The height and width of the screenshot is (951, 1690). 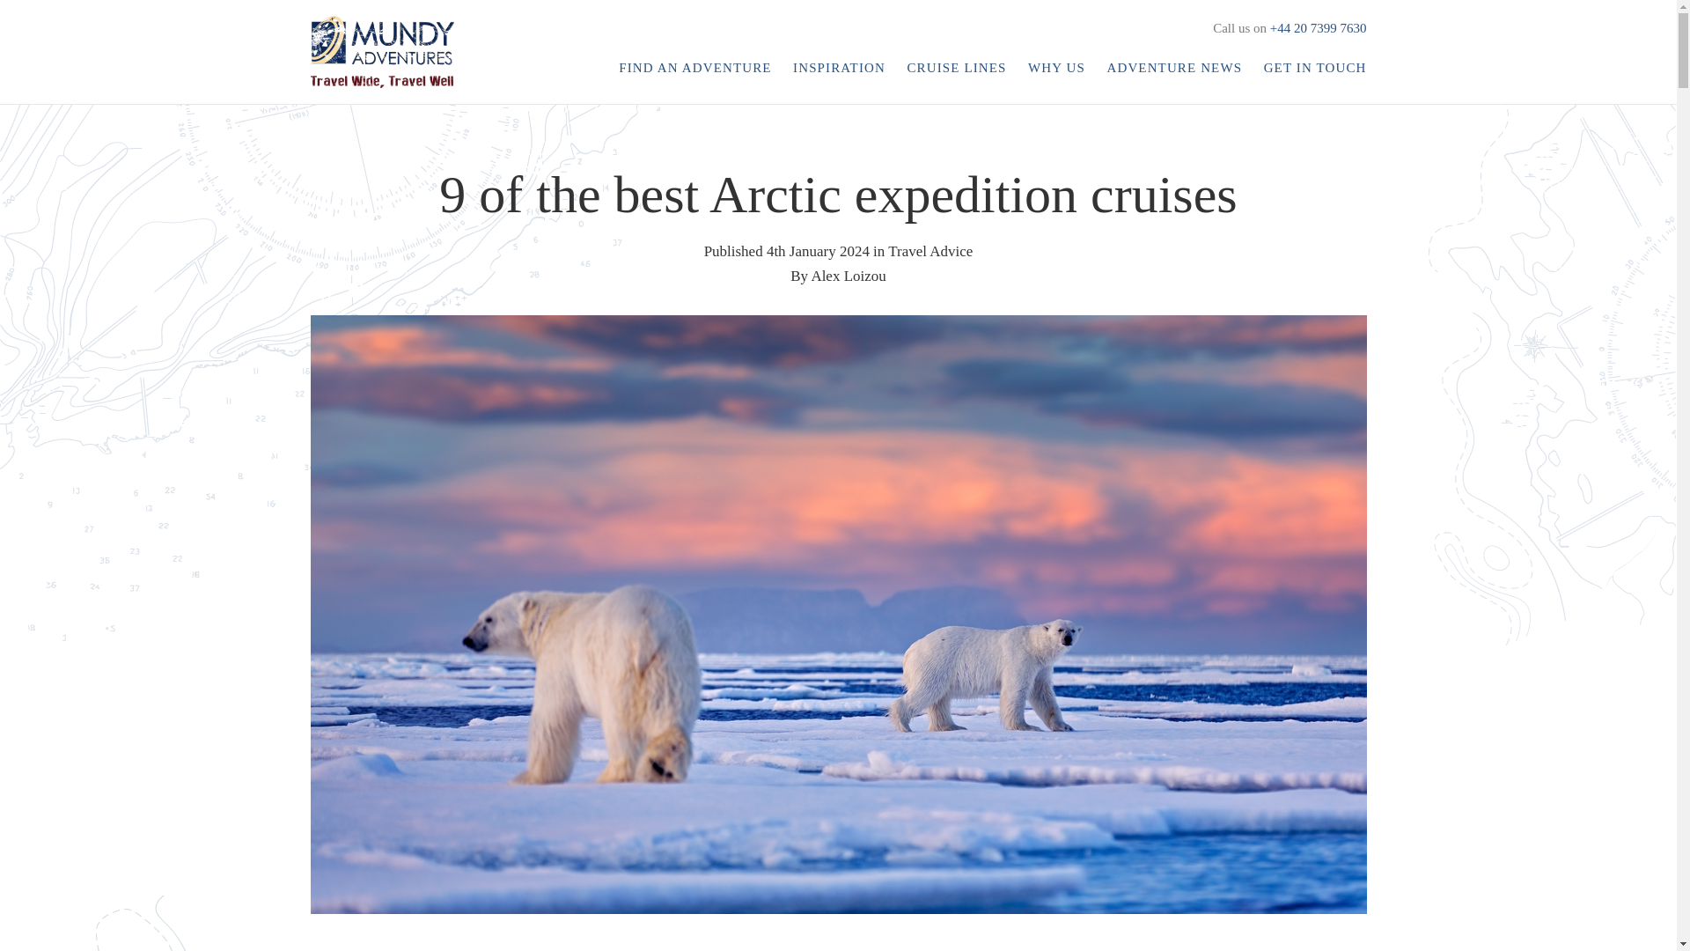 I want to click on FIND AN ADVENTURE, so click(x=694, y=68).